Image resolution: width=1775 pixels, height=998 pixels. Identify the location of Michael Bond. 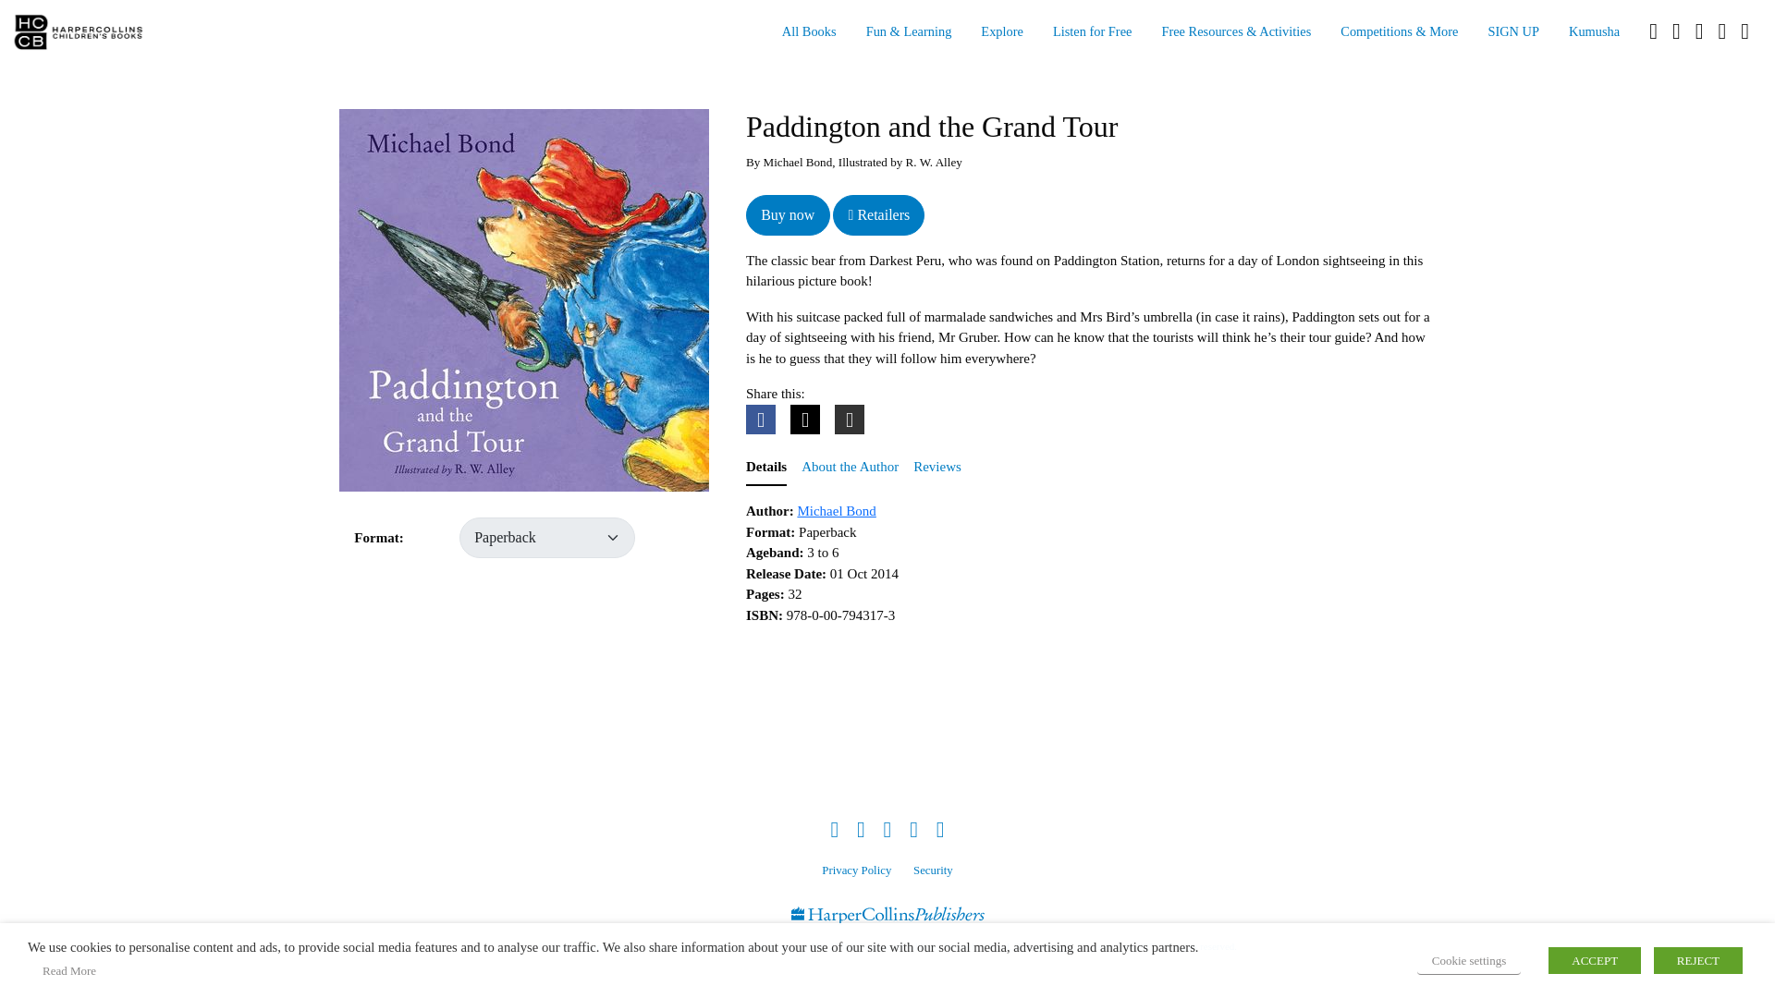
(836, 510).